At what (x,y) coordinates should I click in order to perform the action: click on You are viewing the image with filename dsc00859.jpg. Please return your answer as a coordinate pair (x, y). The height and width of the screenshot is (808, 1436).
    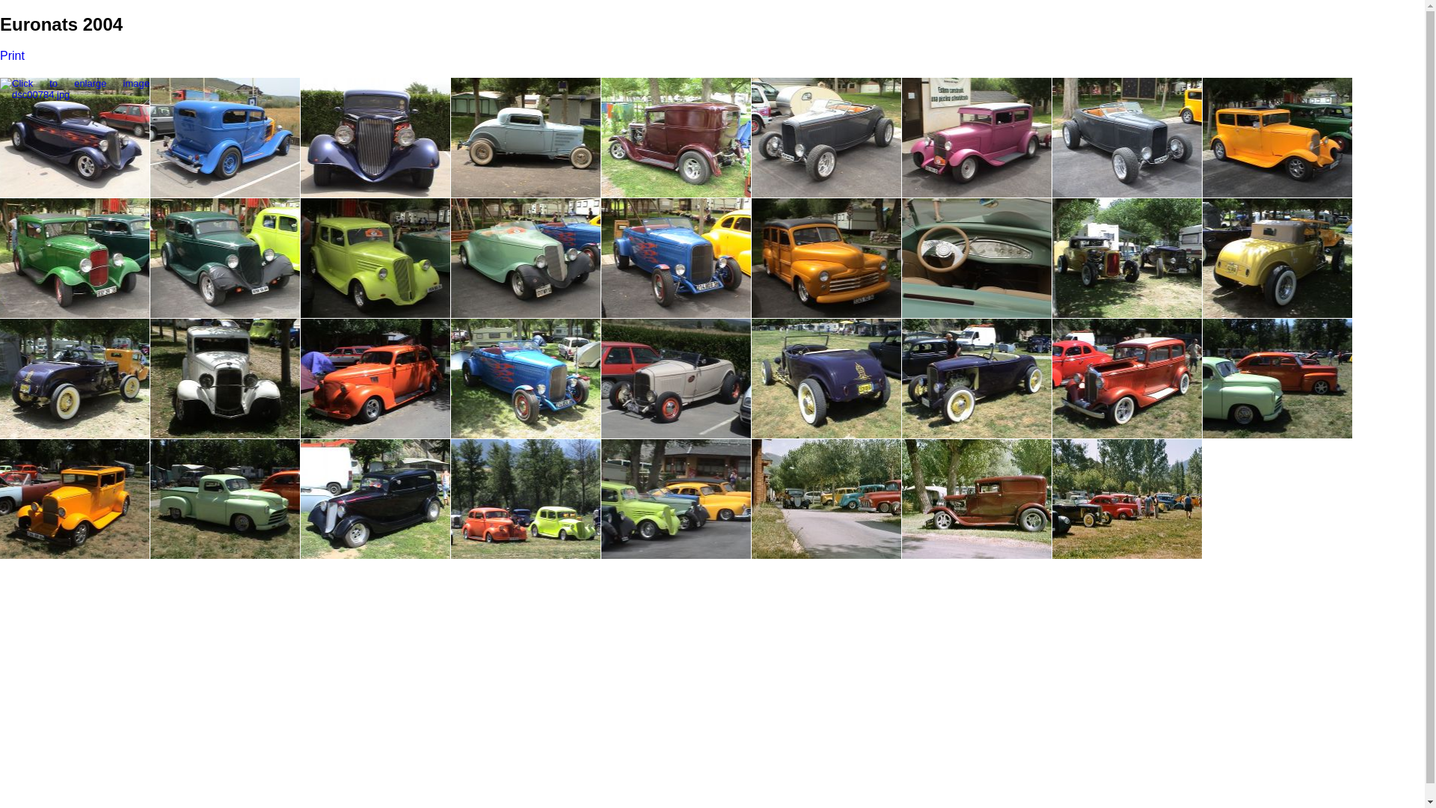
    Looking at the image, I should click on (526, 499).